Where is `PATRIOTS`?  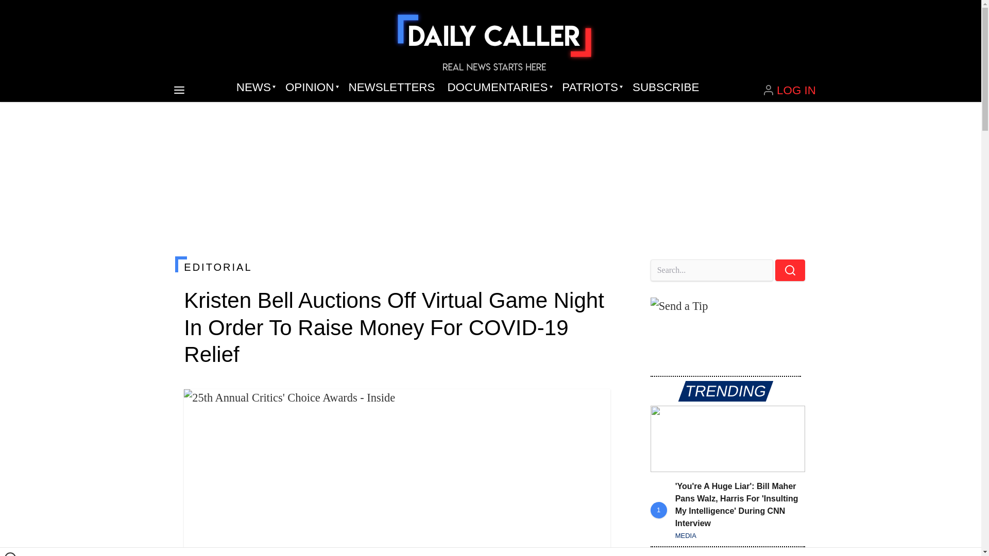
PATRIOTS is located at coordinates (591, 88).